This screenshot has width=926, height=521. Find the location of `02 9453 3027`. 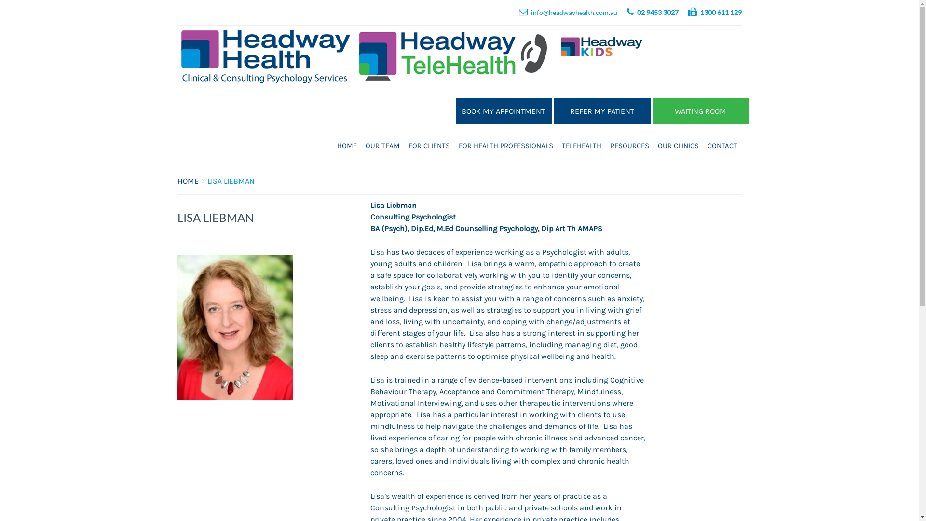

02 9453 3027 is located at coordinates (657, 13).